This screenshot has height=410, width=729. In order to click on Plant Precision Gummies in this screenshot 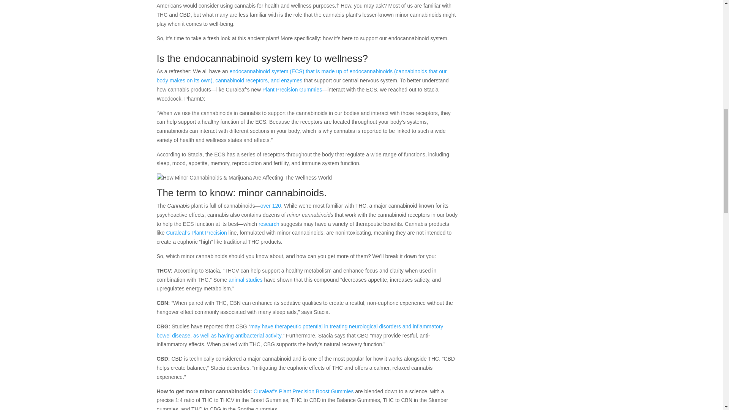, I will do `click(292, 90)`.